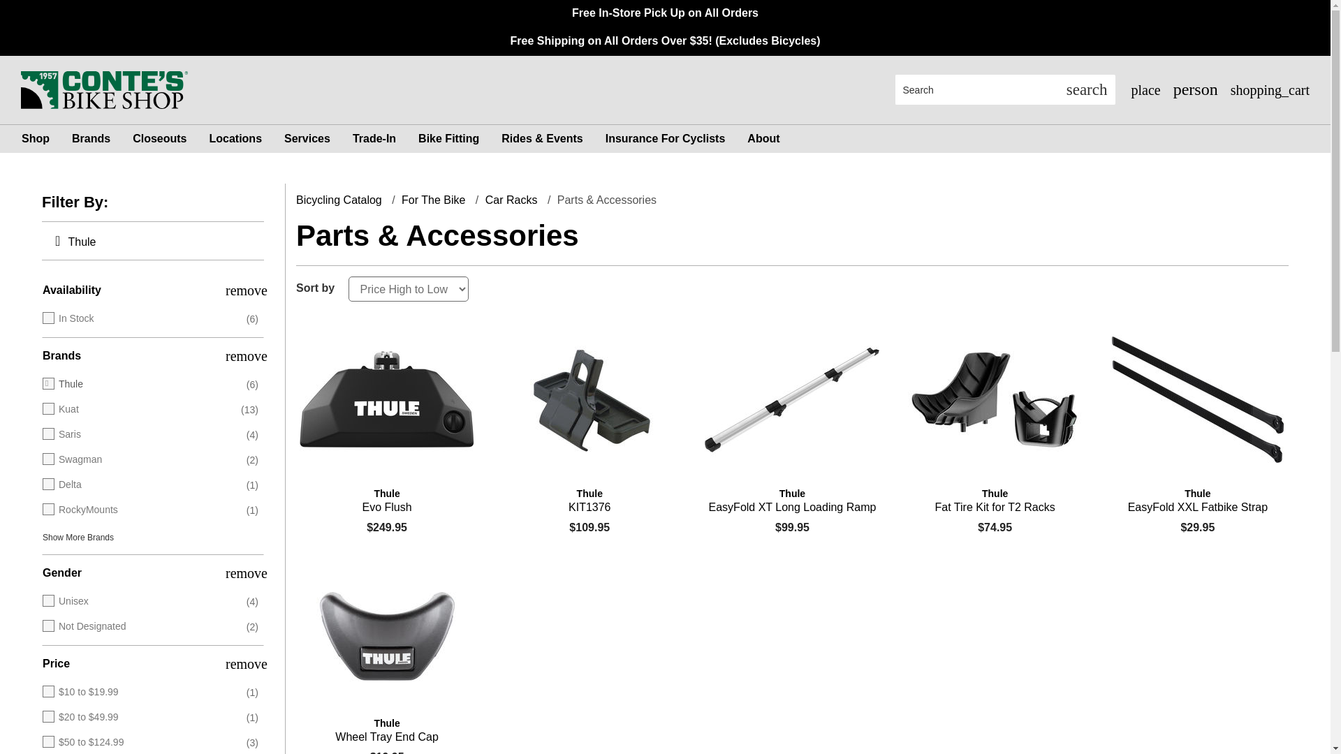 Image resolution: width=1341 pixels, height=754 pixels. Describe the element at coordinates (35, 139) in the screenshot. I see `Shop` at that location.